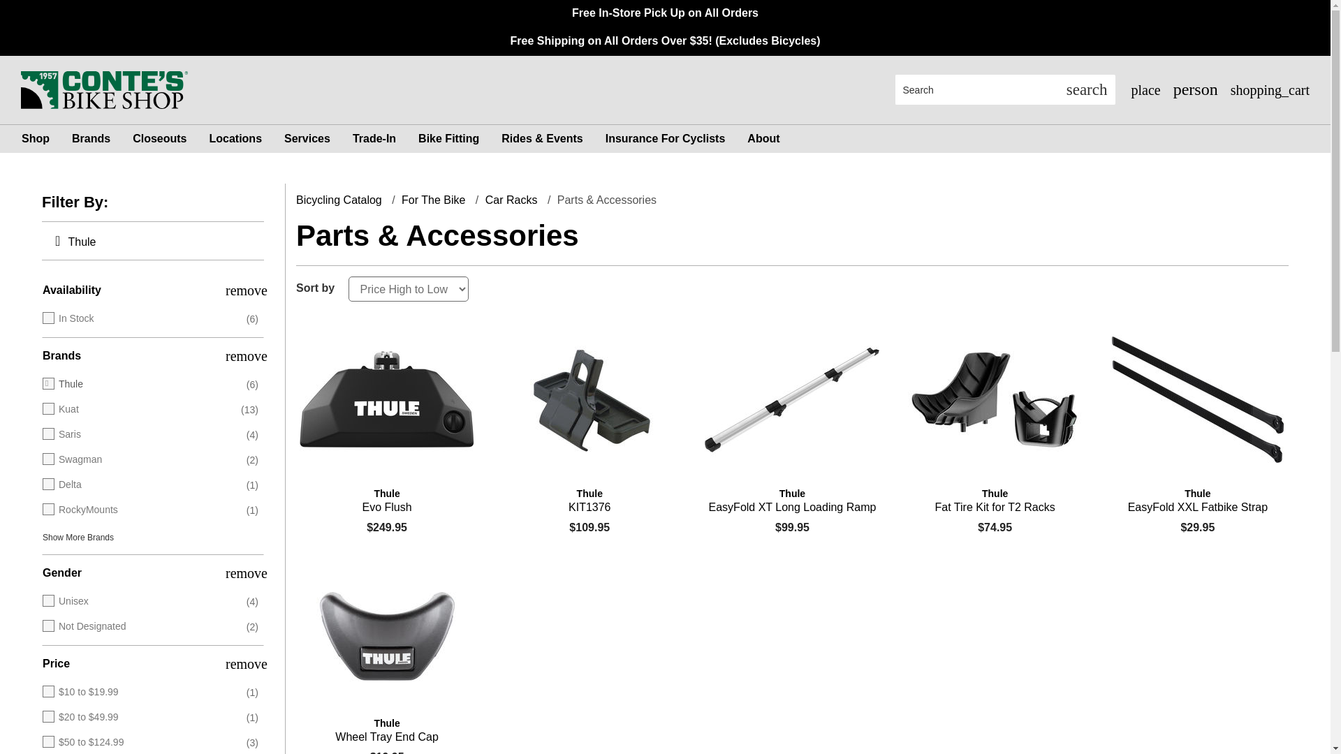 Image resolution: width=1341 pixels, height=754 pixels. Describe the element at coordinates (35, 139) in the screenshot. I see `Shop` at that location.